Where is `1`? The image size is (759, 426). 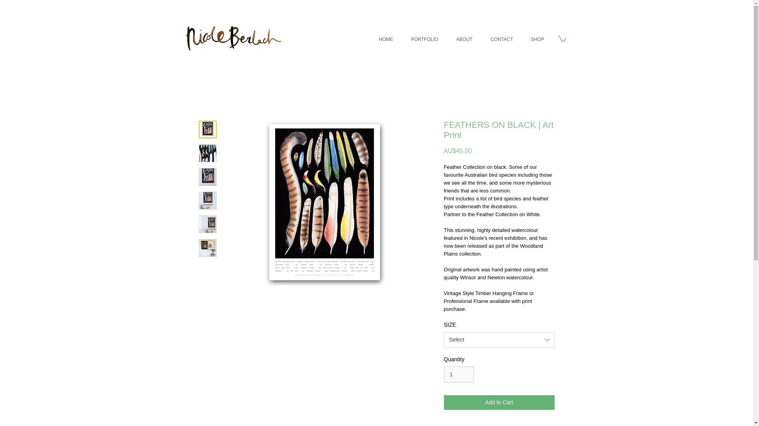
1 is located at coordinates (459, 374).